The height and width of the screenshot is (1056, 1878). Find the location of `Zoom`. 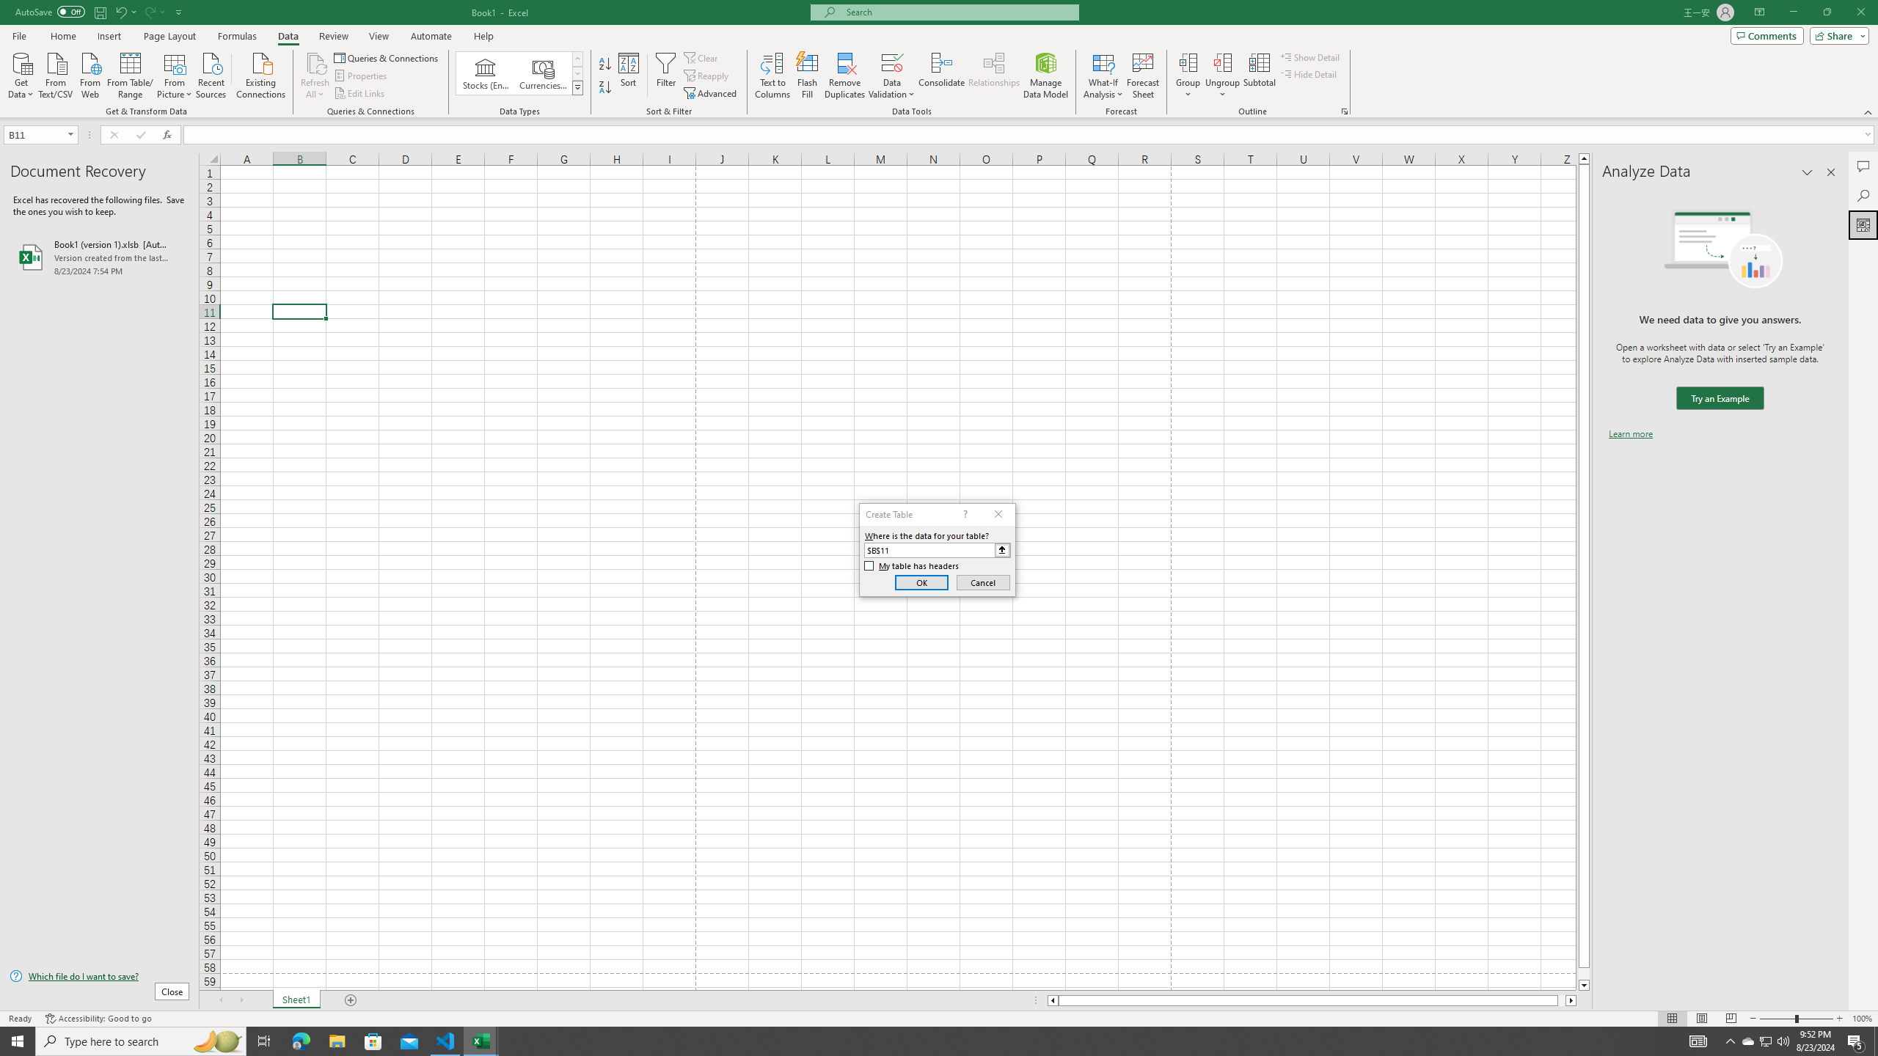

Zoom is located at coordinates (1796, 1019).